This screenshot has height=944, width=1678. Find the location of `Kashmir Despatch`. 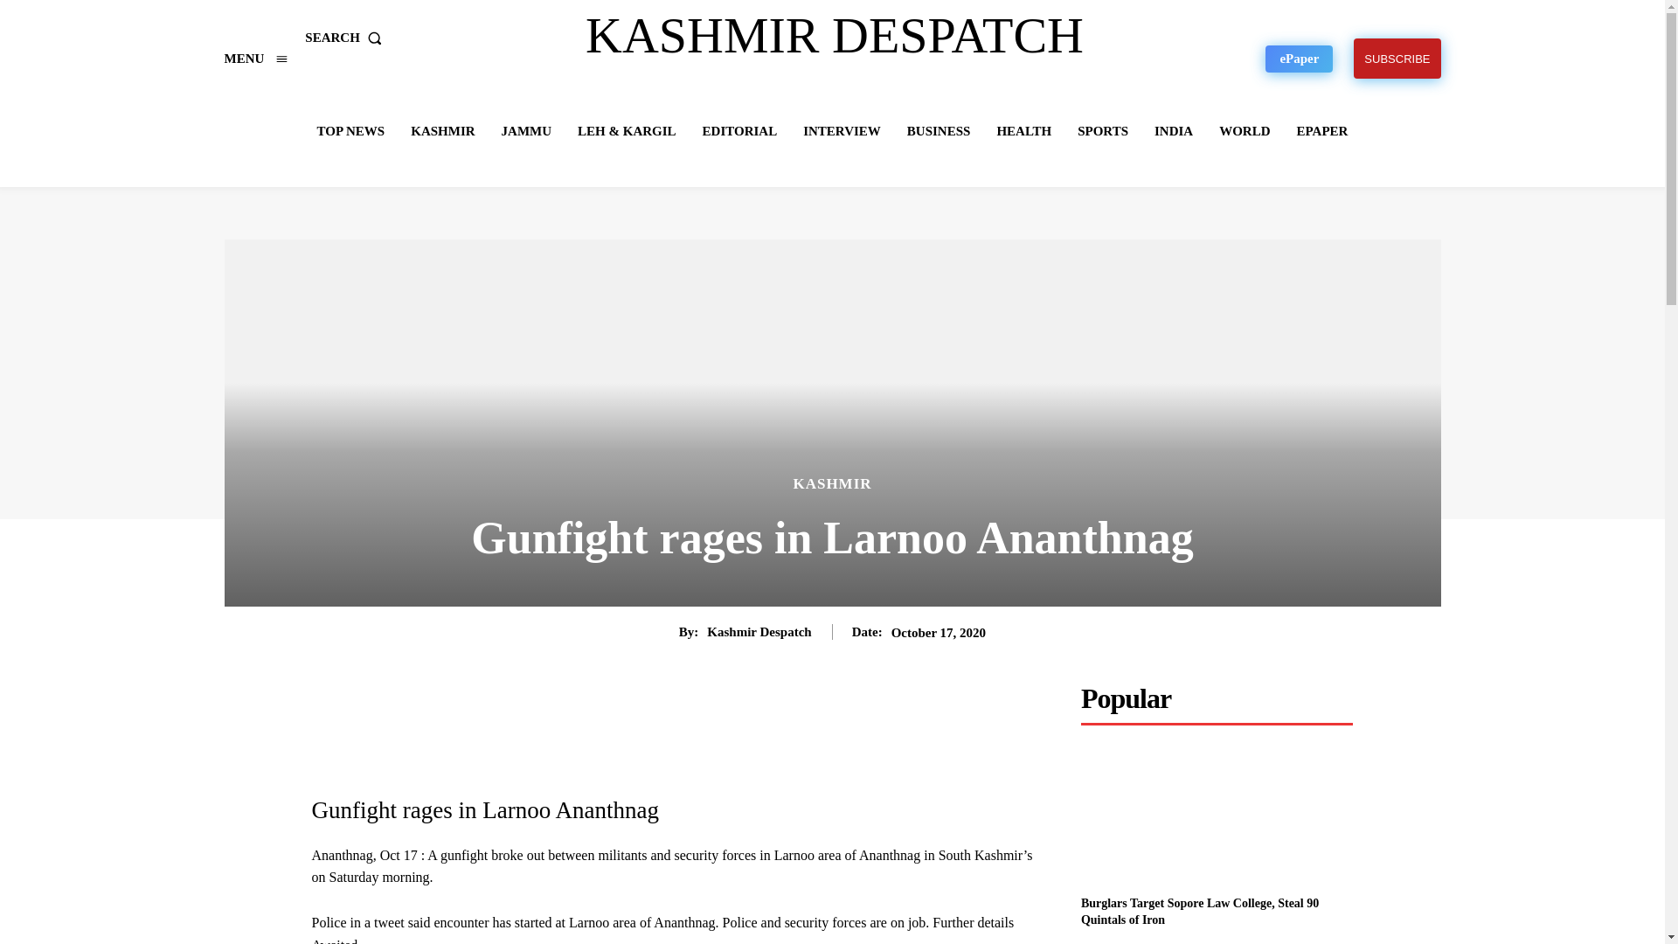

Kashmir Despatch is located at coordinates (759, 631).